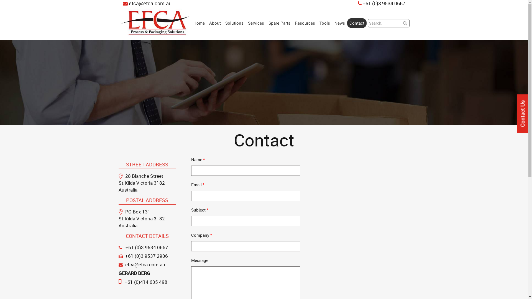 Image resolution: width=532 pixels, height=299 pixels. I want to click on Solutions, so click(234, 23).